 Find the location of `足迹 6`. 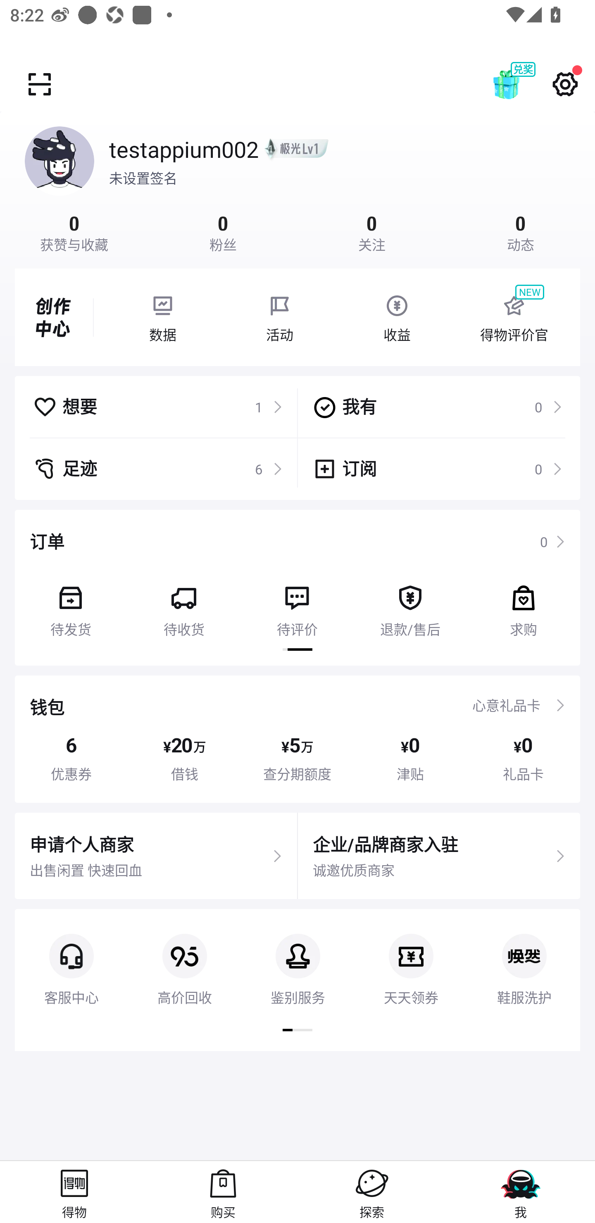

足迹 6 is located at coordinates (158, 469).